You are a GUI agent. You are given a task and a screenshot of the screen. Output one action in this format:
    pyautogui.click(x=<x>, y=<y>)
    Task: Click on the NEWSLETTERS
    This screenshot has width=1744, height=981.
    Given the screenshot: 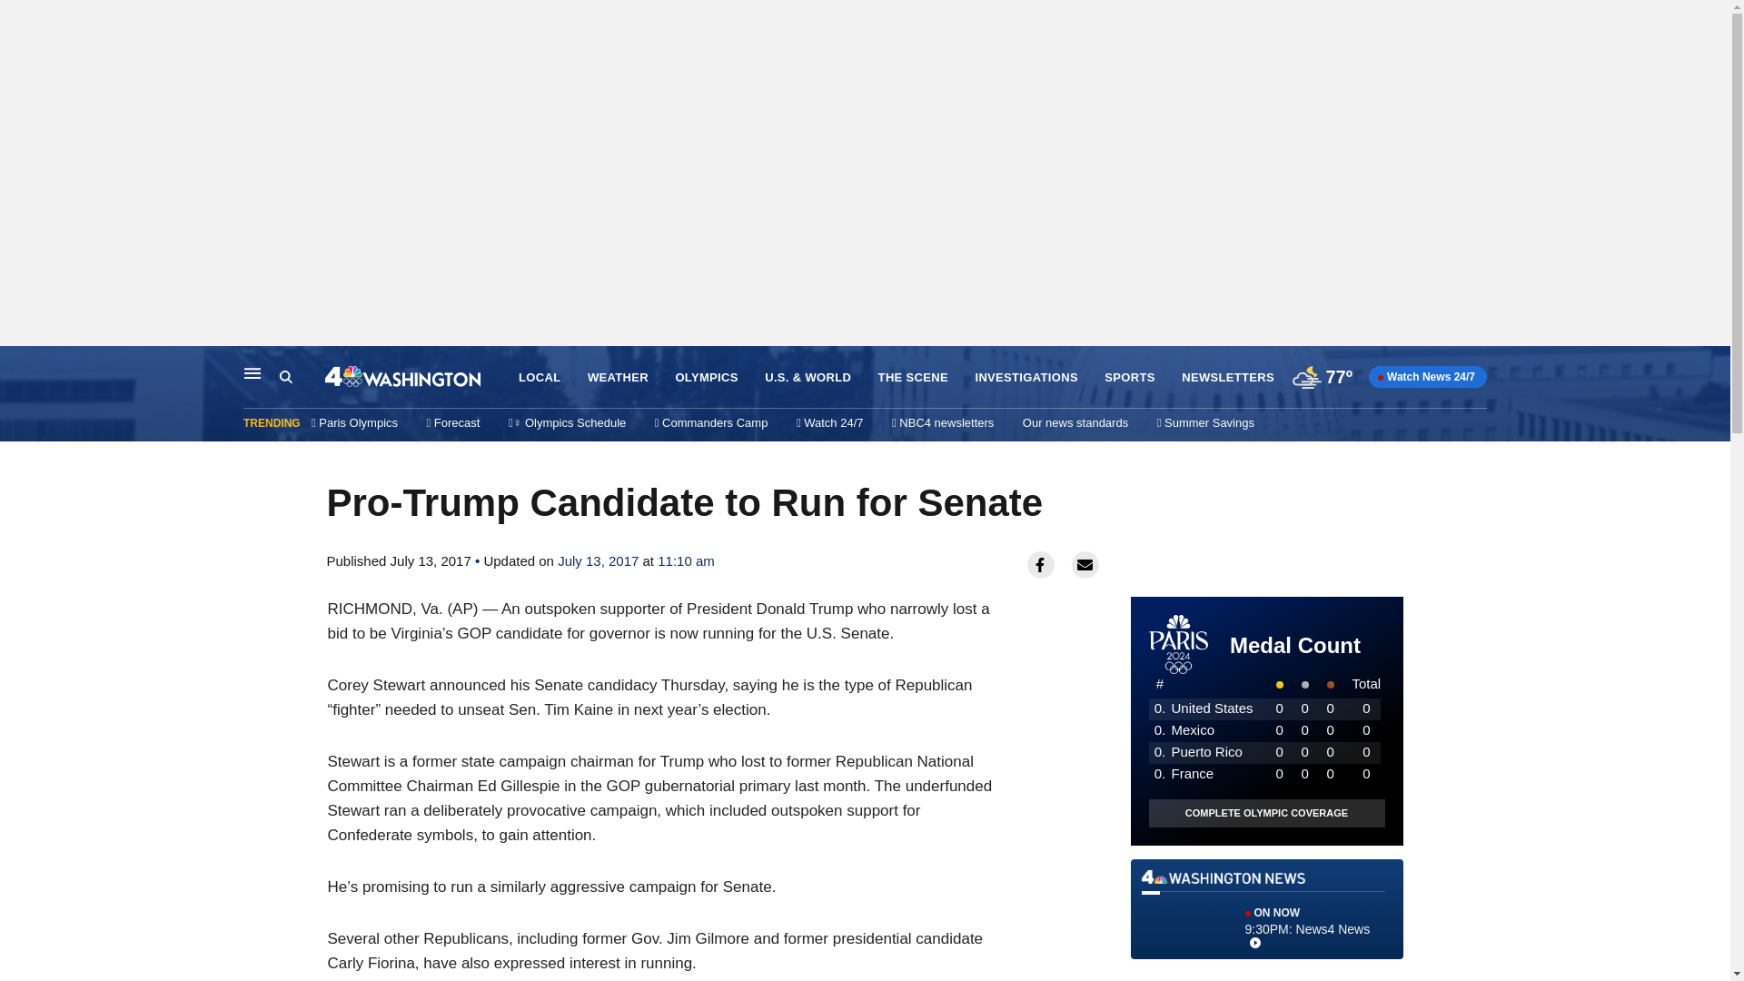 What is the action you would take?
    pyautogui.click(x=302, y=377)
    